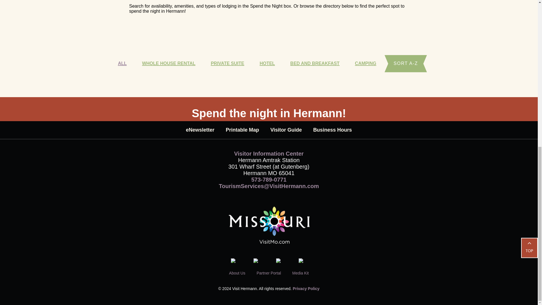 The height and width of the screenshot is (305, 542). What do you see at coordinates (237, 273) in the screenshot?
I see `About Us` at bounding box center [237, 273].